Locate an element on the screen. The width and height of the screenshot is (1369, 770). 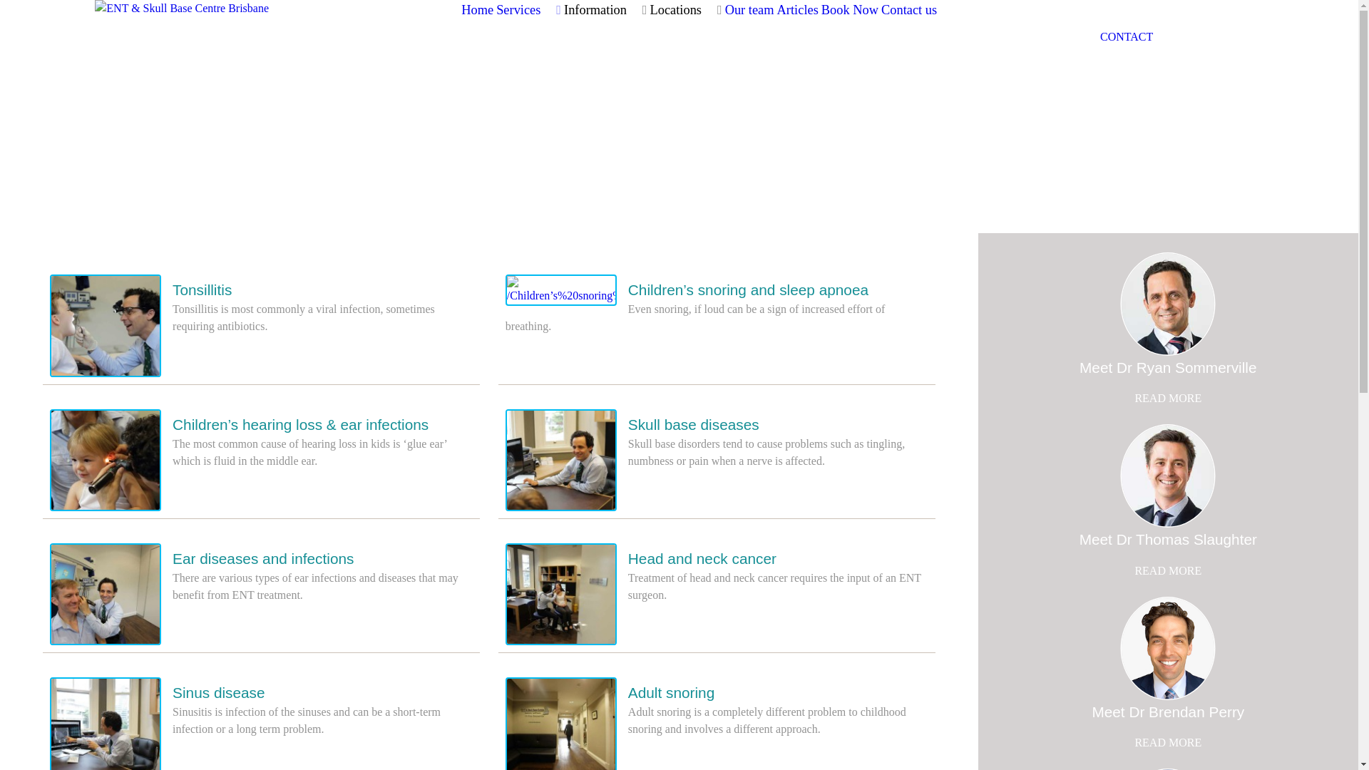
Head and neck cancer is located at coordinates (702, 559).